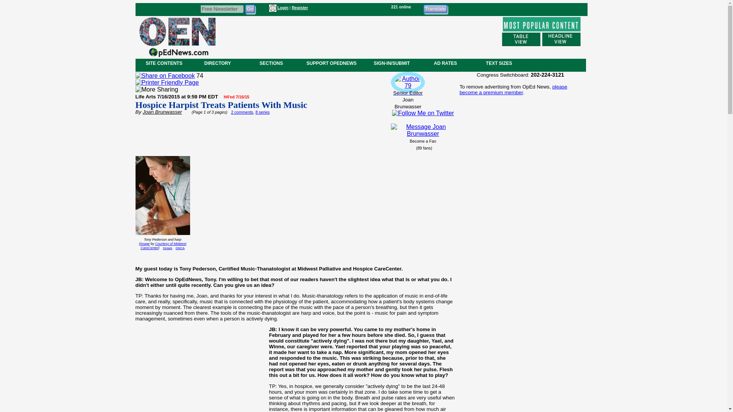 This screenshot has height=412, width=733. Describe the element at coordinates (250, 8) in the screenshot. I see `Go` at that location.